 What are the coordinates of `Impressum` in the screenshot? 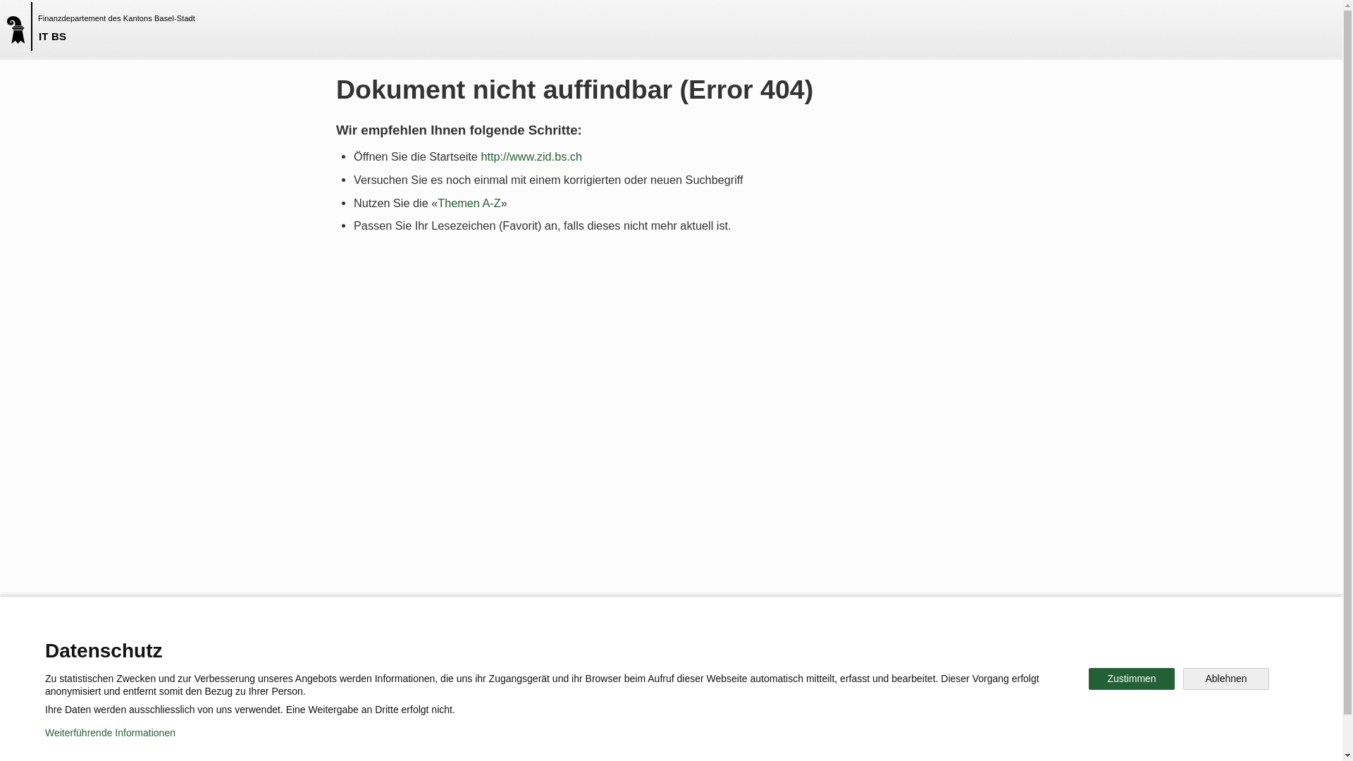 It's located at (603, 740).